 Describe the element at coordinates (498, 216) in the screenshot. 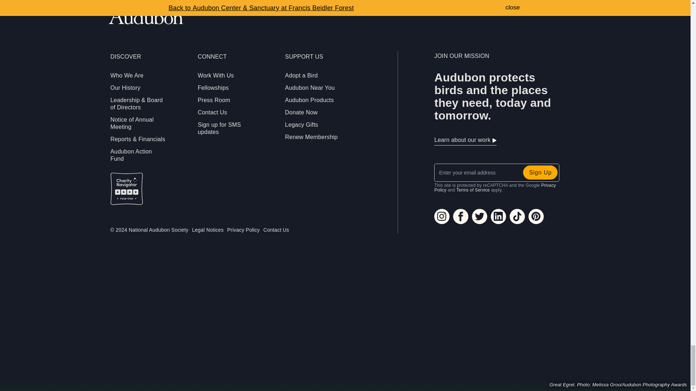

I see `Audubon on LinkedIn` at that location.